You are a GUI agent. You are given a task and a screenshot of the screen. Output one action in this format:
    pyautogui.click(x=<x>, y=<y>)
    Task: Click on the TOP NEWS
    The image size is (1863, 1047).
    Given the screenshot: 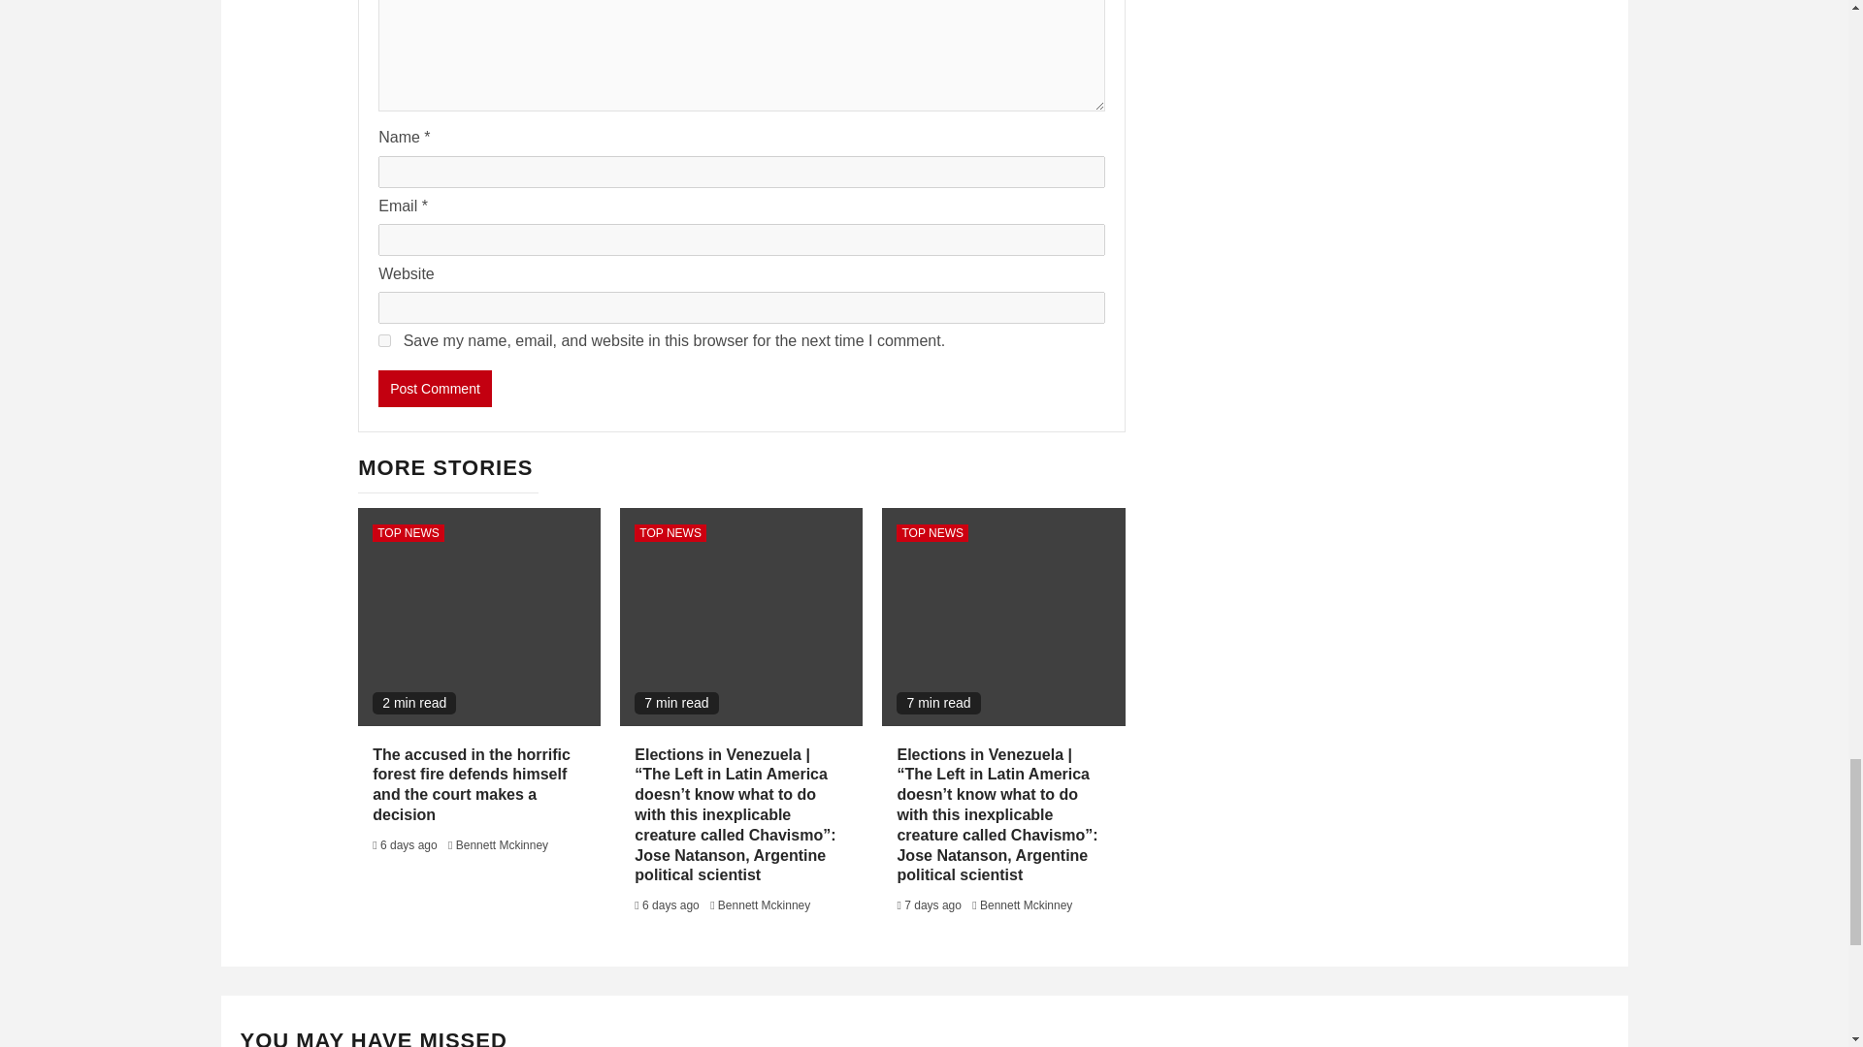 What is the action you would take?
    pyautogui.click(x=670, y=533)
    